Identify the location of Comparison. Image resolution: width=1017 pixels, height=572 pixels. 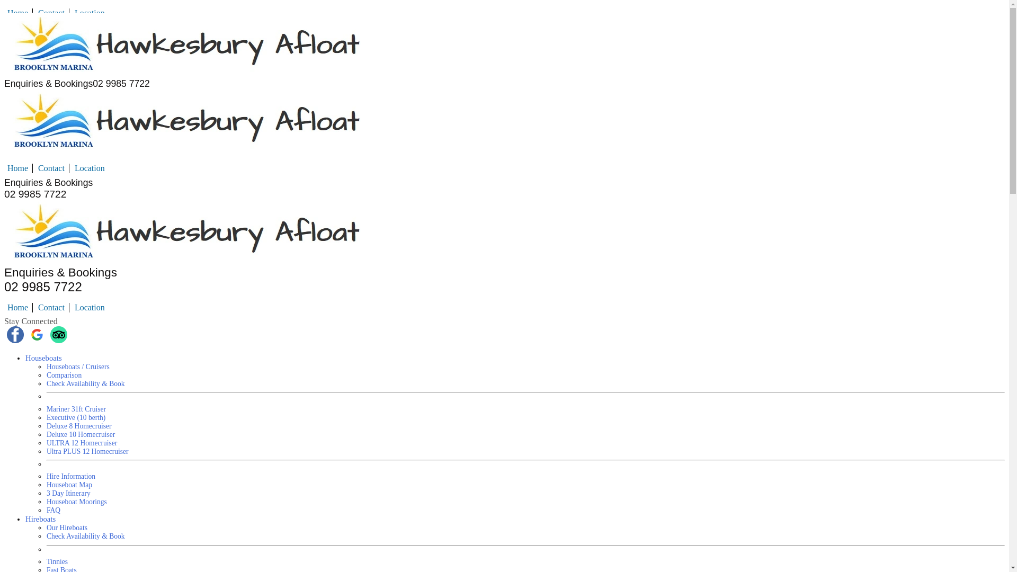
(64, 375).